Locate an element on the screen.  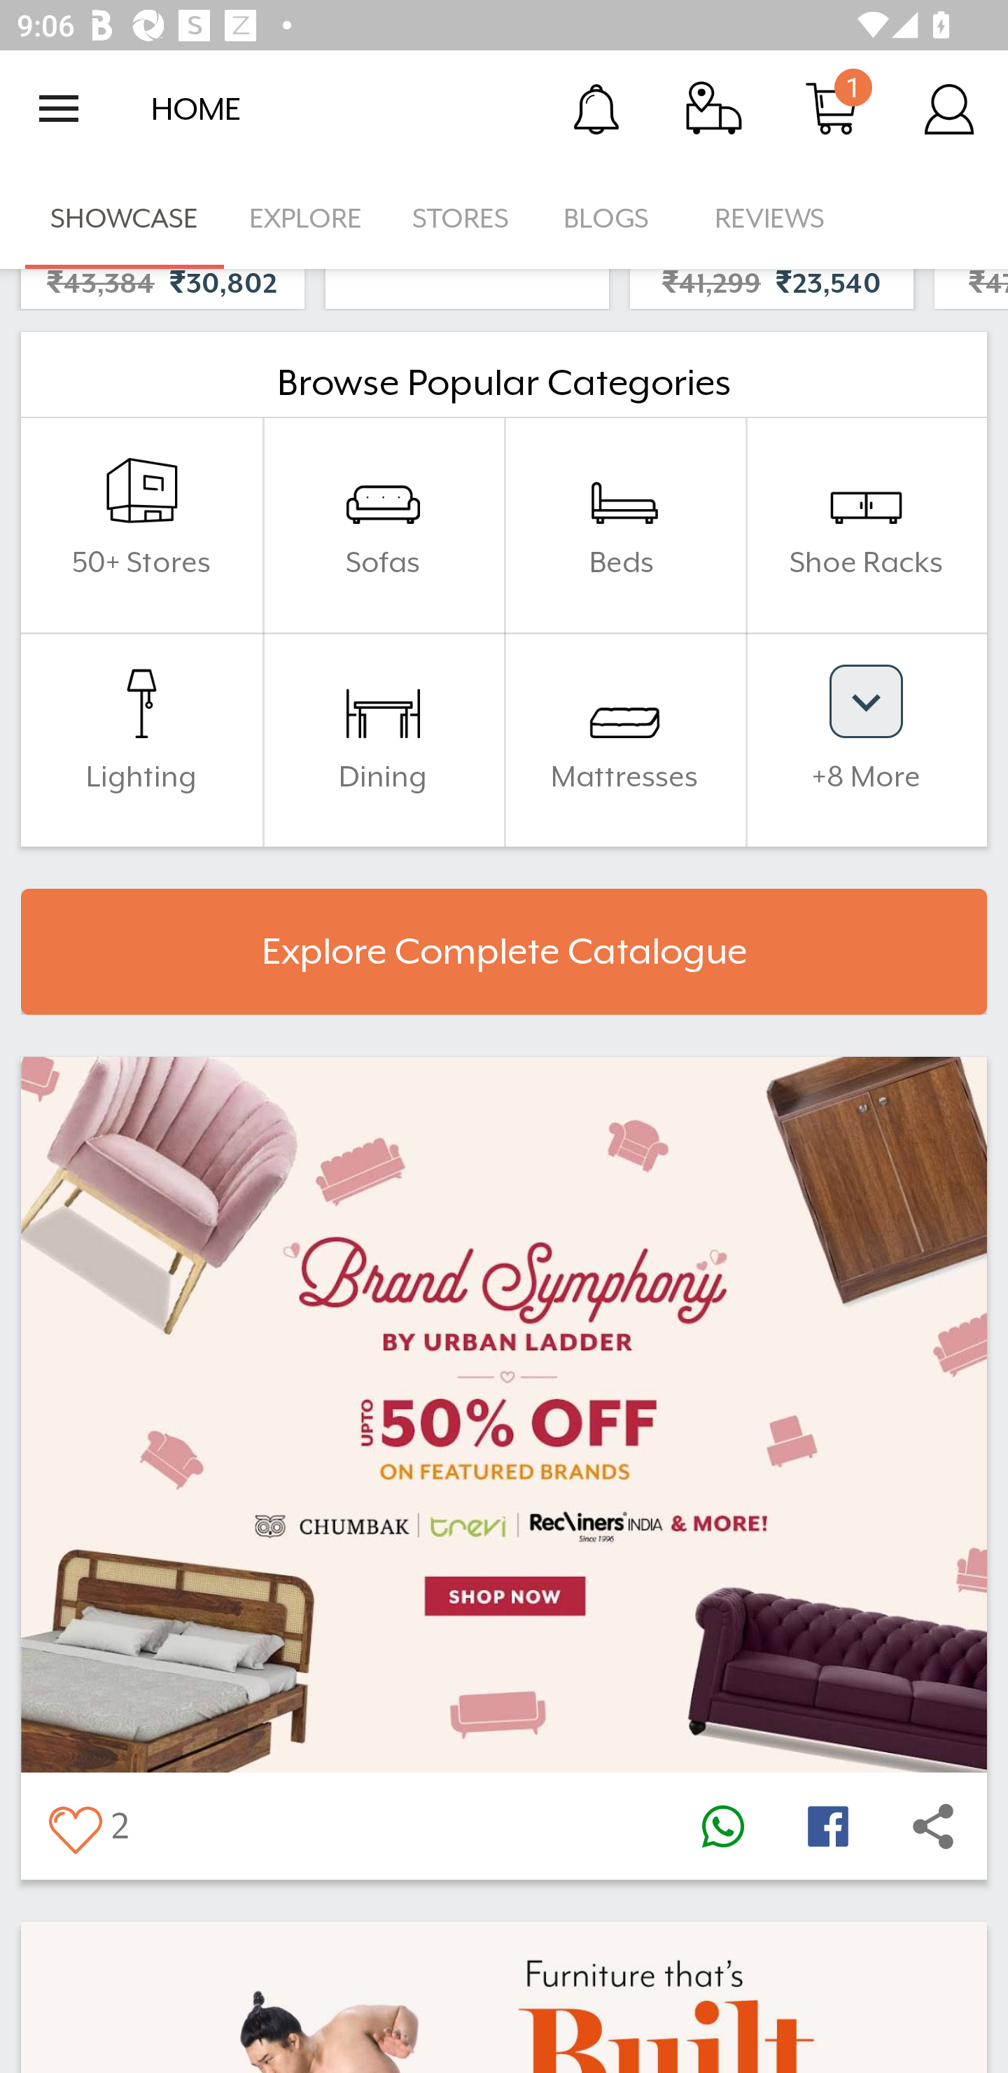
₹43,384 ₹30,802 is located at coordinates (162, 289).